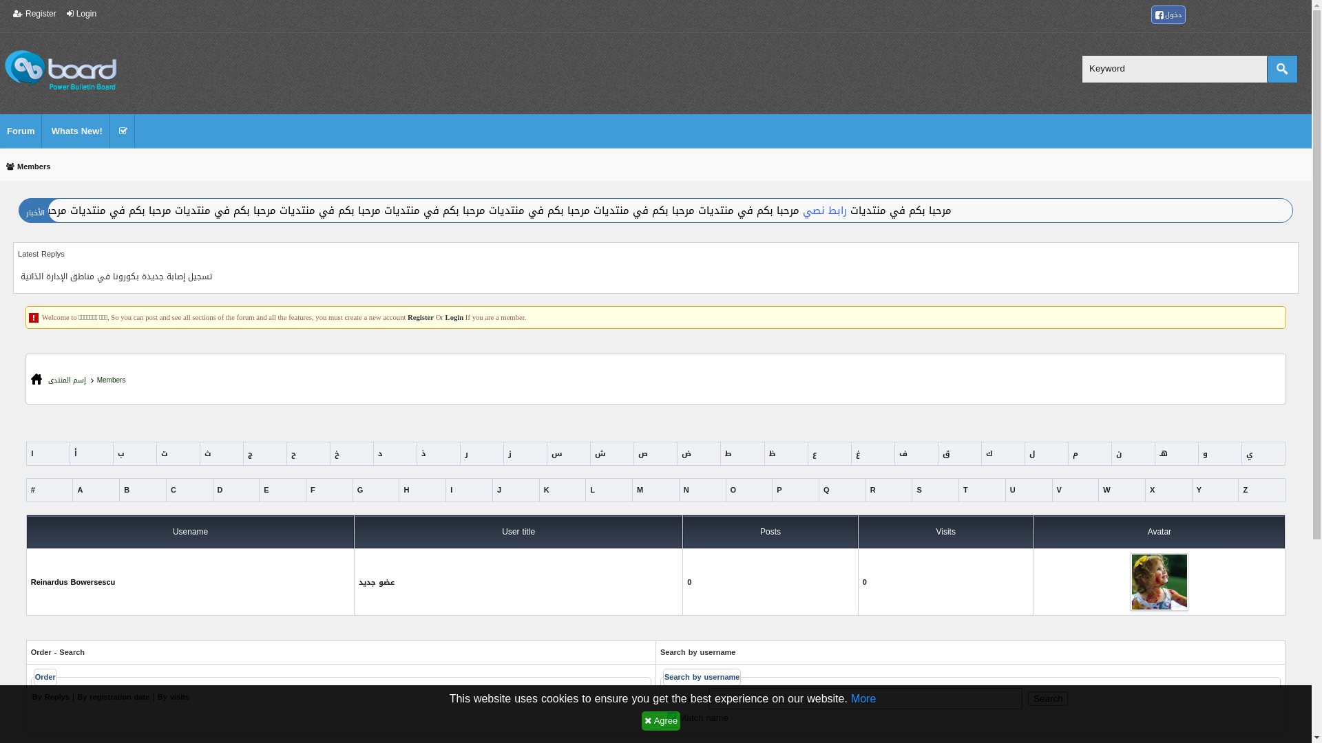 This screenshot has height=743, width=1322. I want to click on O, so click(733, 490).